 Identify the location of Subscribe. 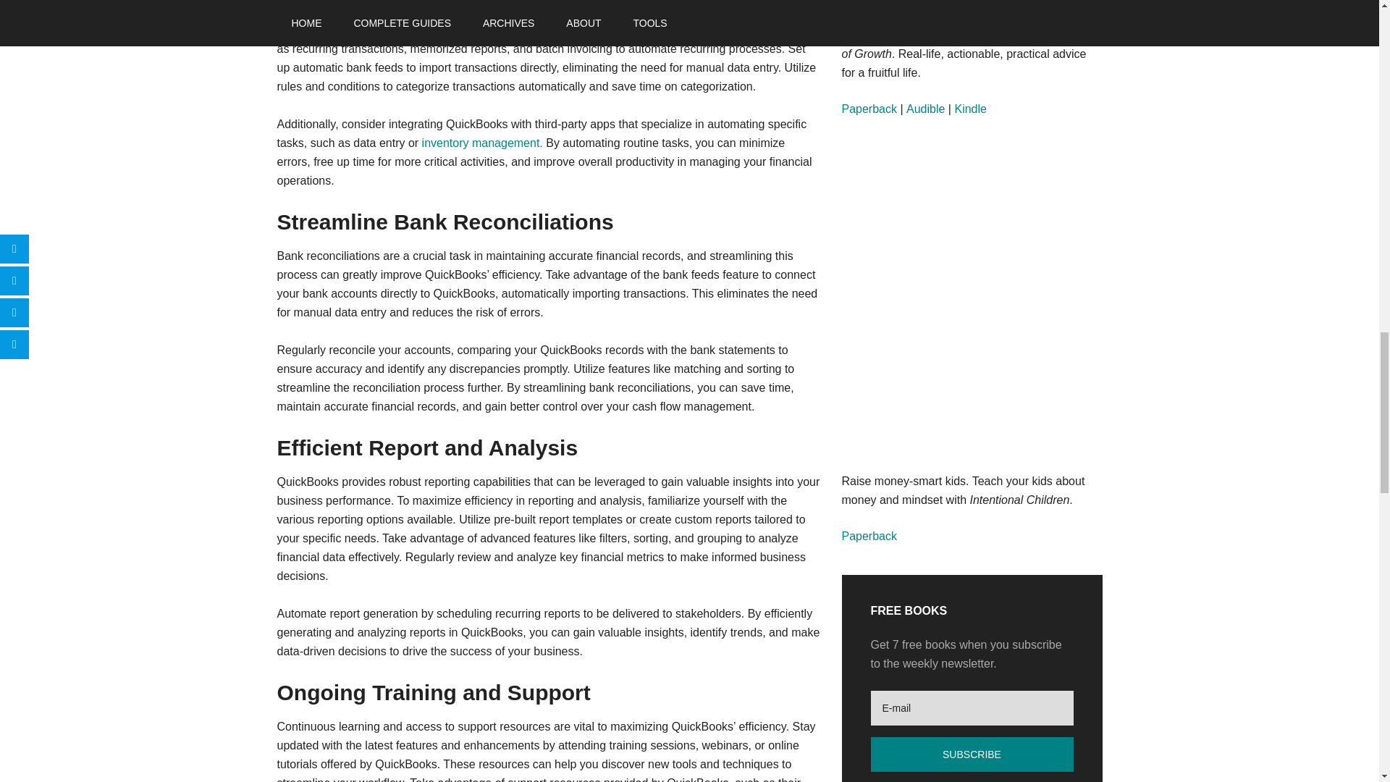
(972, 754).